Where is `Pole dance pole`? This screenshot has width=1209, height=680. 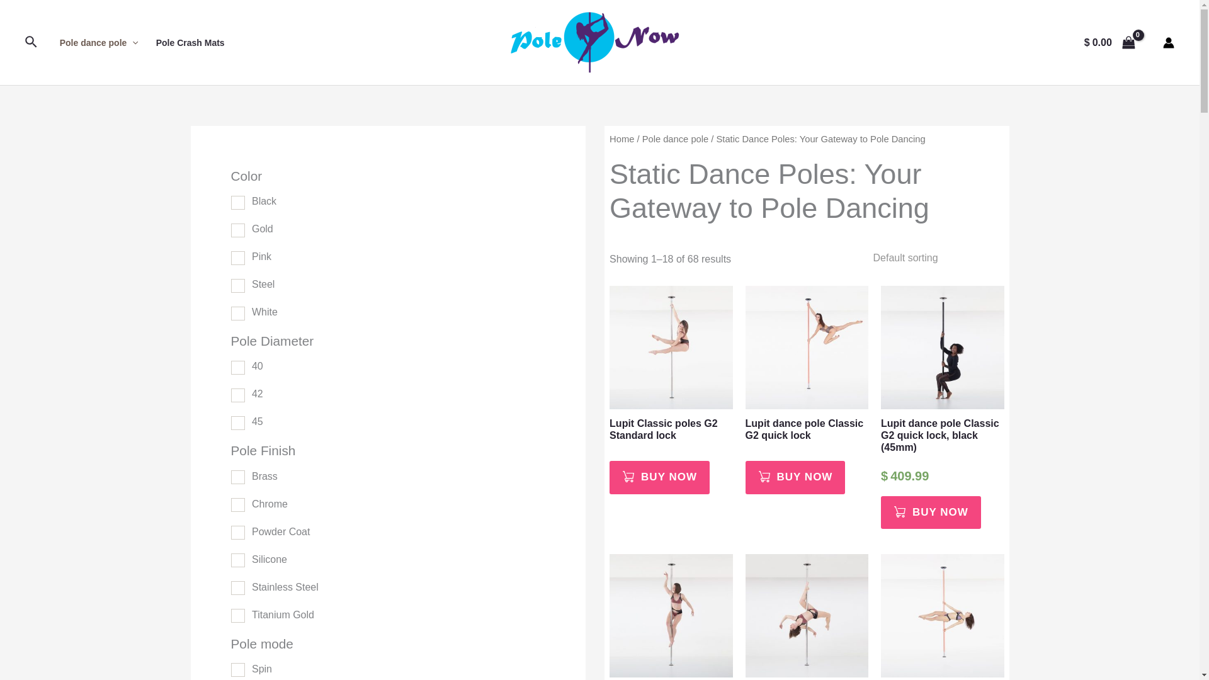 Pole dance pole is located at coordinates (99, 43).